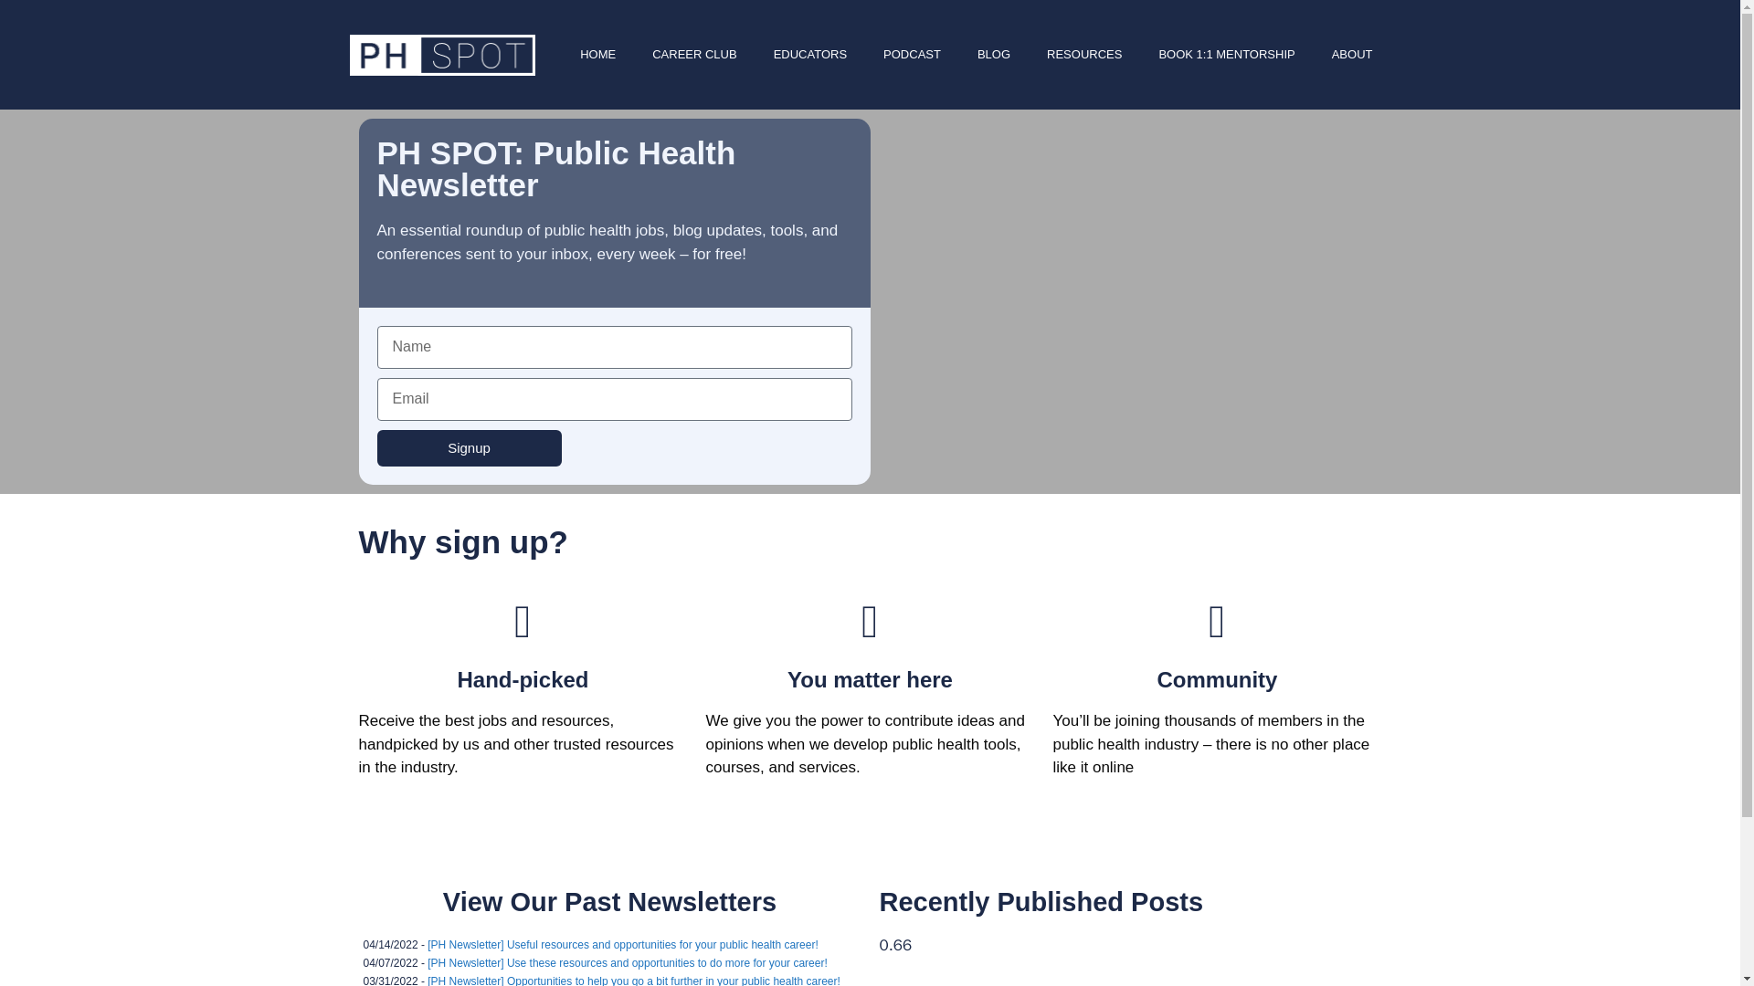 This screenshot has height=986, width=1754. Describe the element at coordinates (809, 55) in the screenshot. I see `EDUCATORS` at that location.